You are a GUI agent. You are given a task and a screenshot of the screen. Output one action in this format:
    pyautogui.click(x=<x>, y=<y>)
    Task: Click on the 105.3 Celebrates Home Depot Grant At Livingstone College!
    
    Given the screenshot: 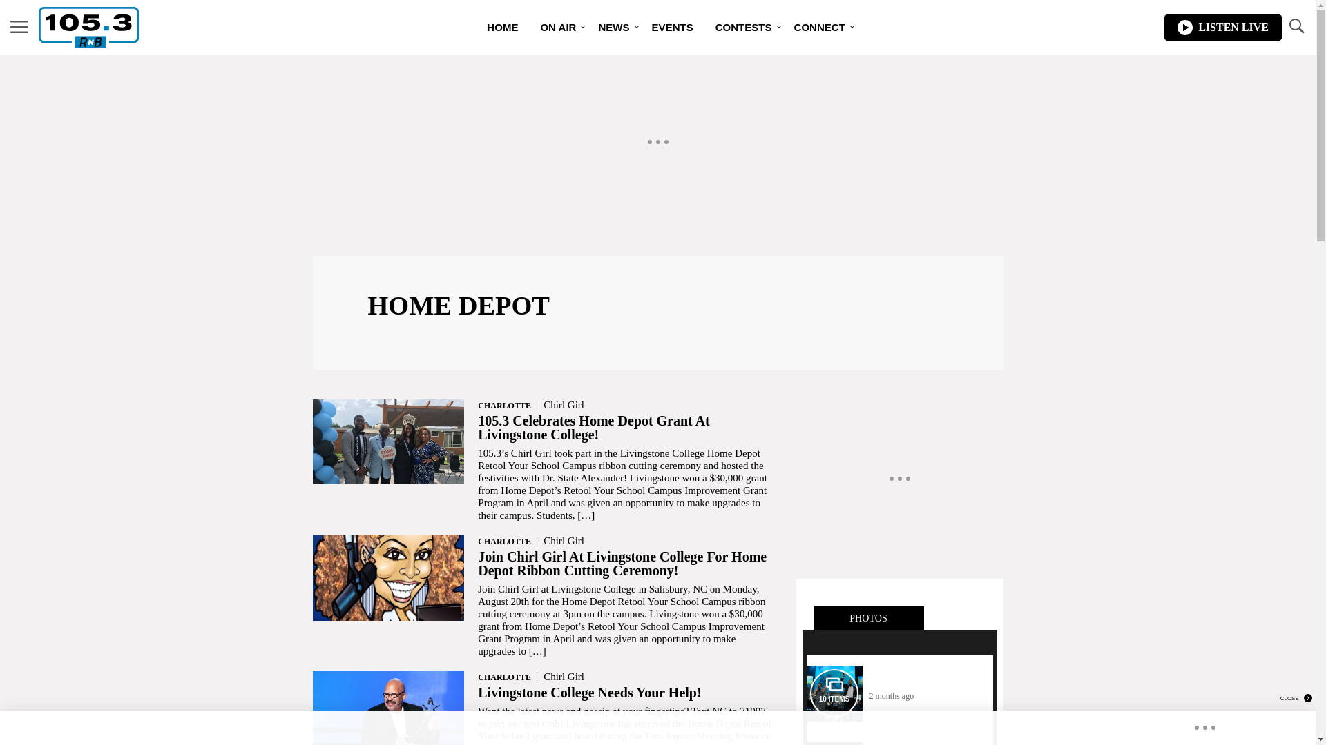 What is the action you would take?
    pyautogui.click(x=594, y=428)
    